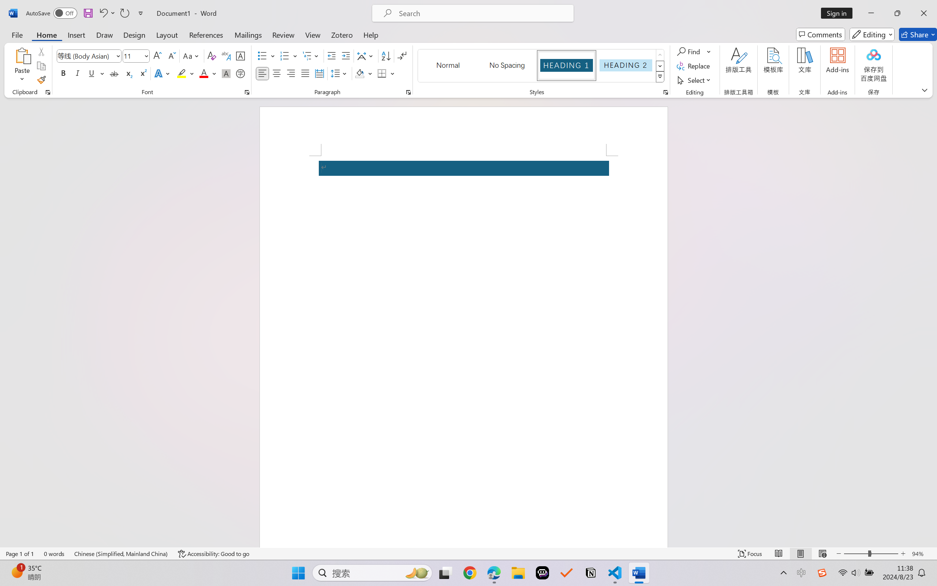  Describe the element at coordinates (359, 73) in the screenshot. I see `Shading No Color` at that location.